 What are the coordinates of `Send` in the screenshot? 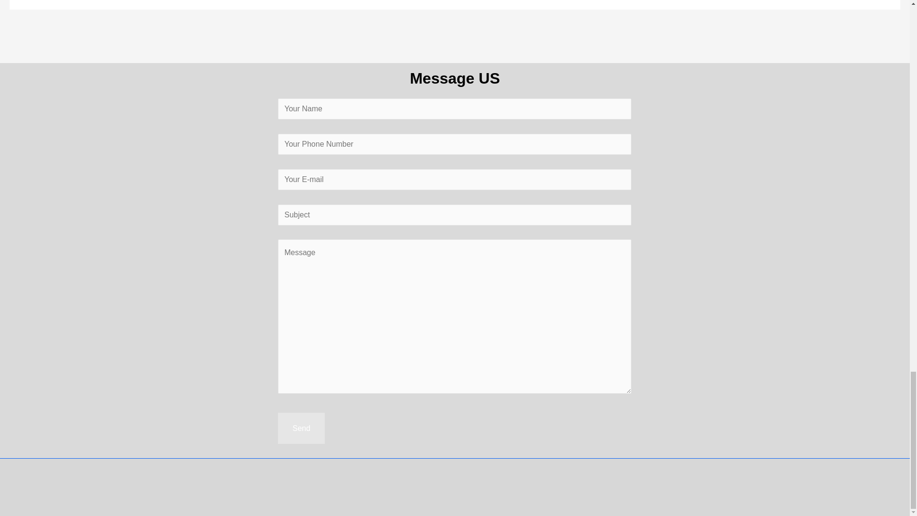 It's located at (301, 428).